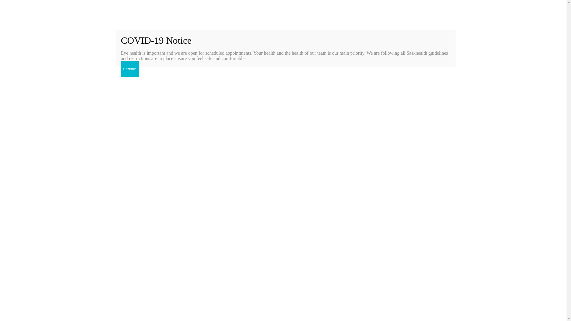 Image resolution: width=571 pixels, height=321 pixels. I want to click on SERVICES, so click(374, 12).